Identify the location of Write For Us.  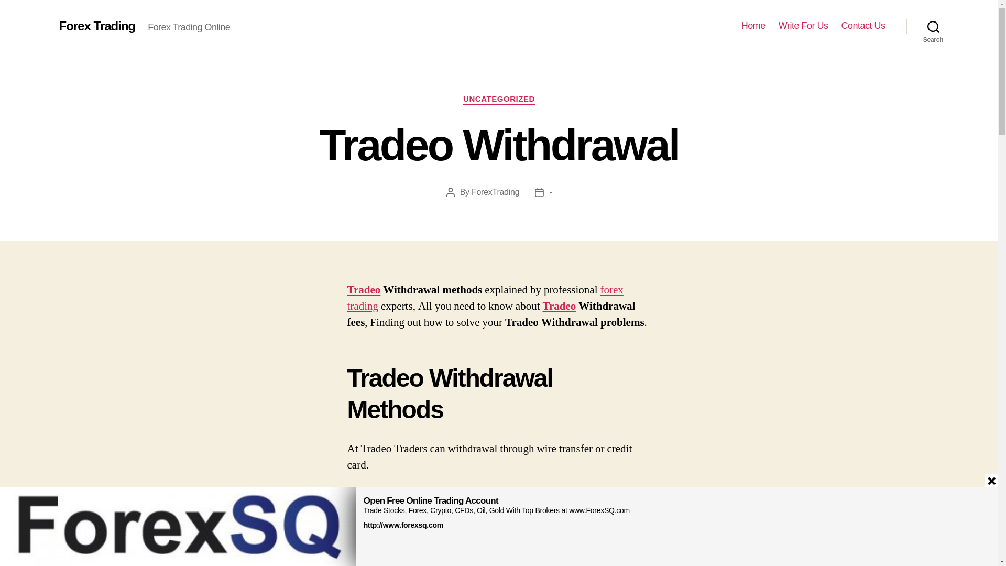
(803, 26).